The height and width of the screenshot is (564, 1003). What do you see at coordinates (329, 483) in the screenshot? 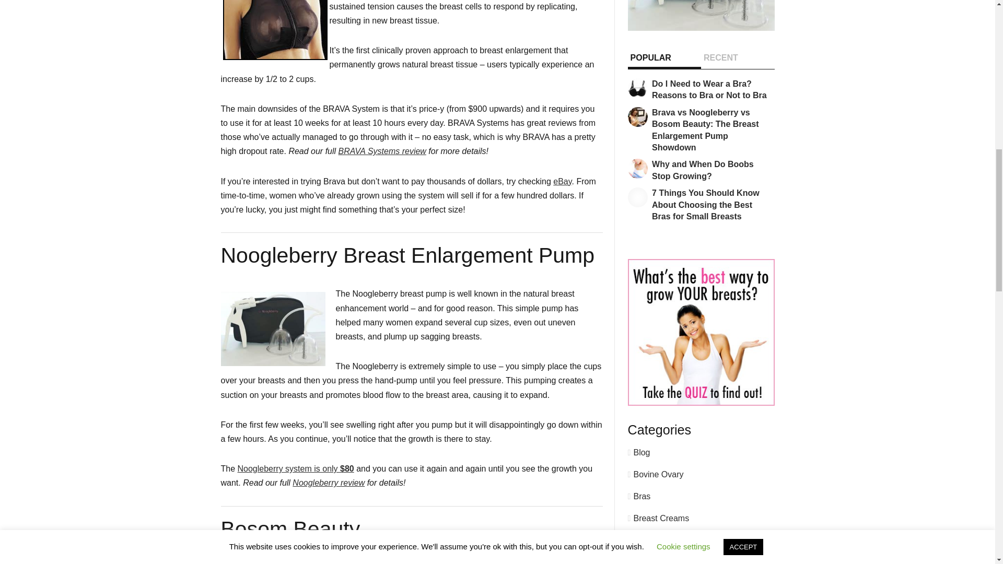
I see `Noogleberry review` at bounding box center [329, 483].